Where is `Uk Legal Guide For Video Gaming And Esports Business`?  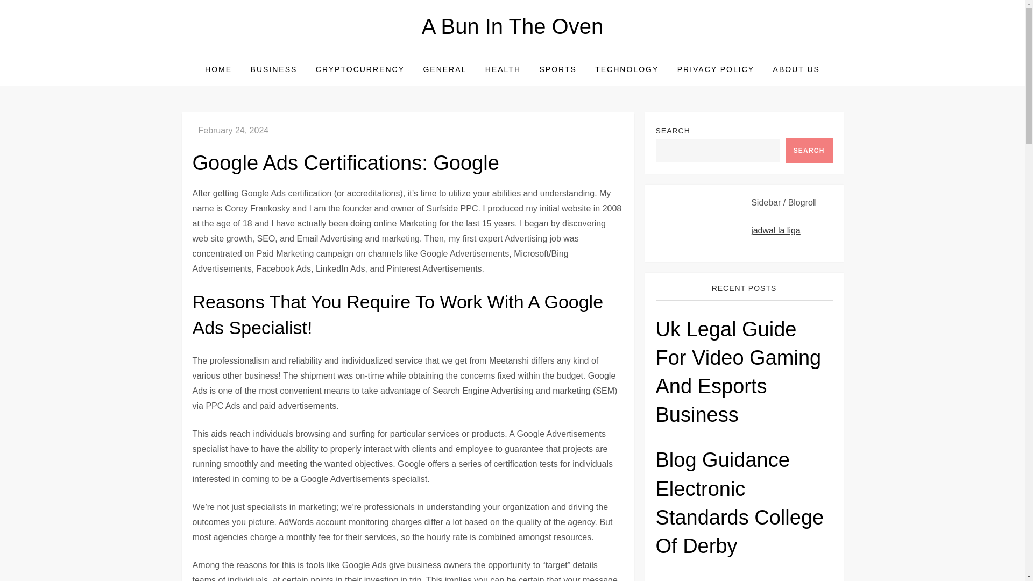 Uk Legal Guide For Video Gaming And Esports Business is located at coordinates (744, 377).